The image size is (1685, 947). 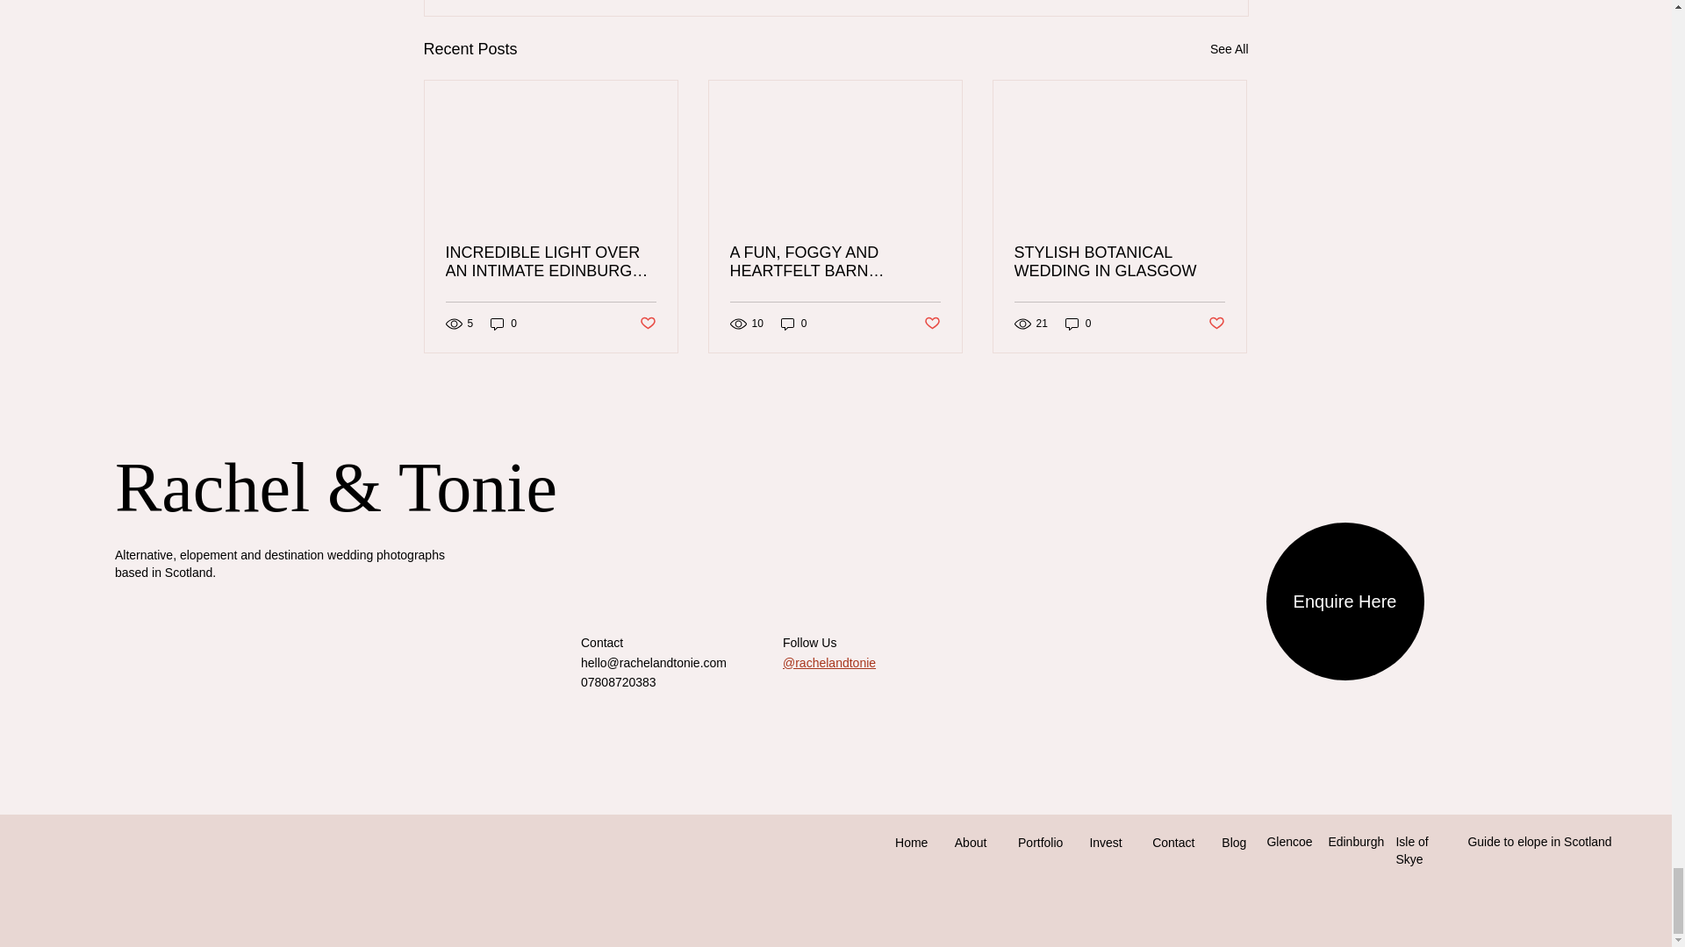 What do you see at coordinates (1037, 843) in the screenshot?
I see `Portfolio` at bounding box center [1037, 843].